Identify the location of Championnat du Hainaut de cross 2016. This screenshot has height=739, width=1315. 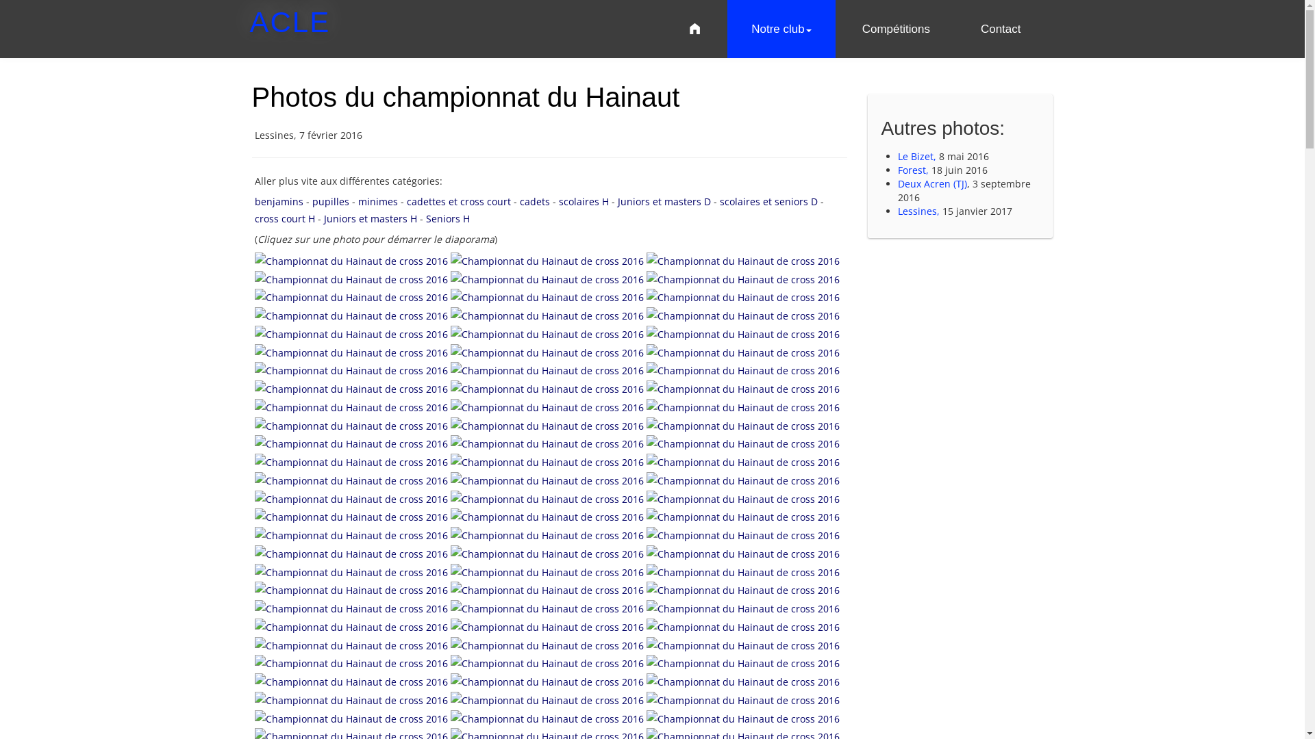
(743, 426).